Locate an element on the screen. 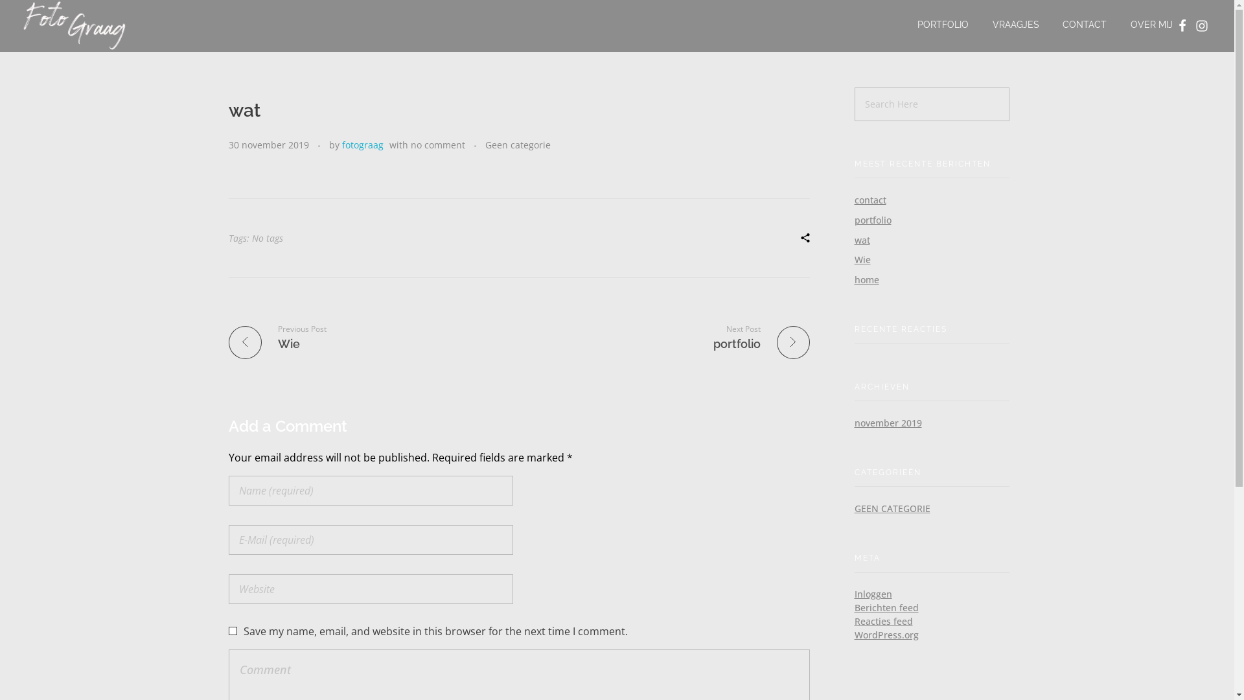  GEEN CATEGORIE is located at coordinates (892, 508).